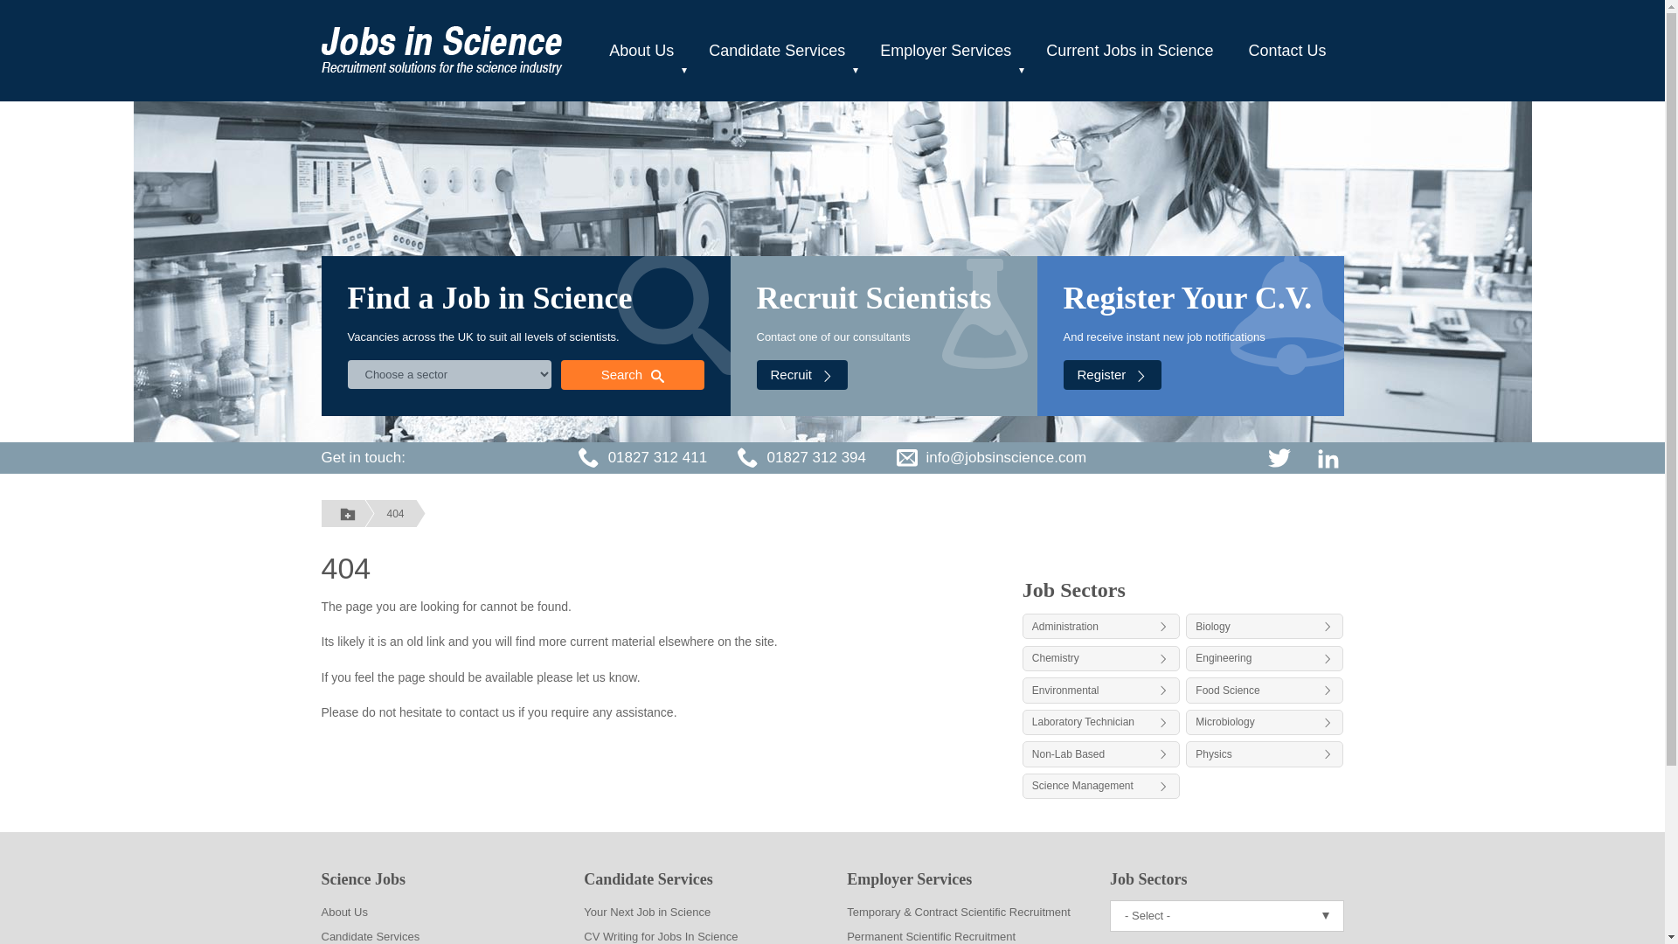 The height and width of the screenshot is (944, 1678). What do you see at coordinates (348, 513) in the screenshot?
I see `Show Breadcrumbs` at bounding box center [348, 513].